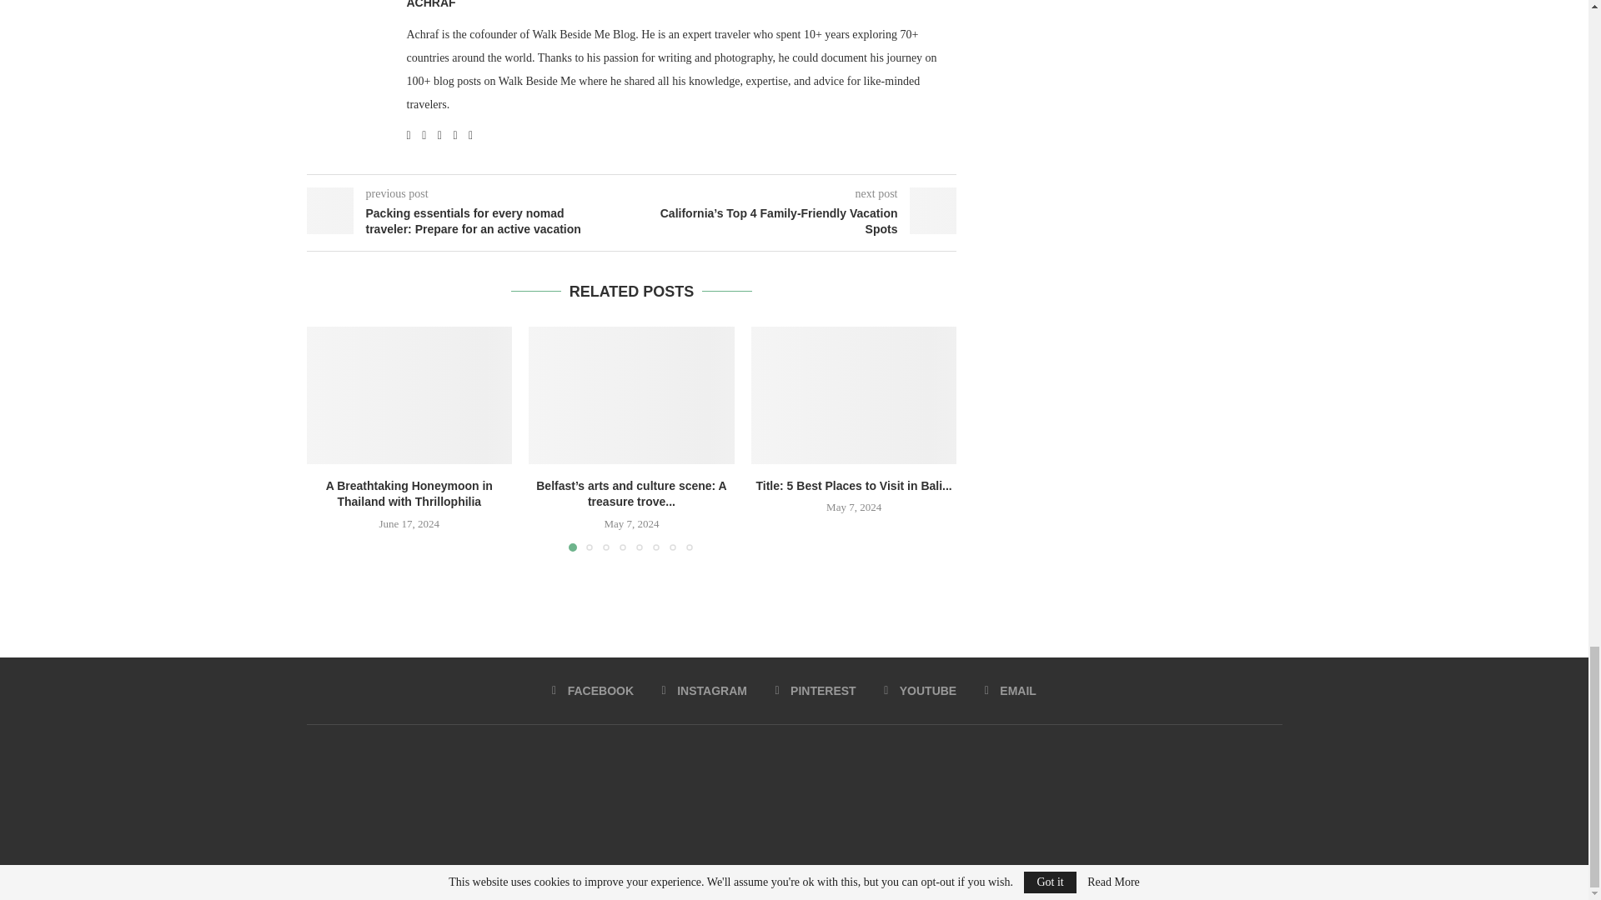  Describe the element at coordinates (431, 5) in the screenshot. I see `ACHRAF` at that location.